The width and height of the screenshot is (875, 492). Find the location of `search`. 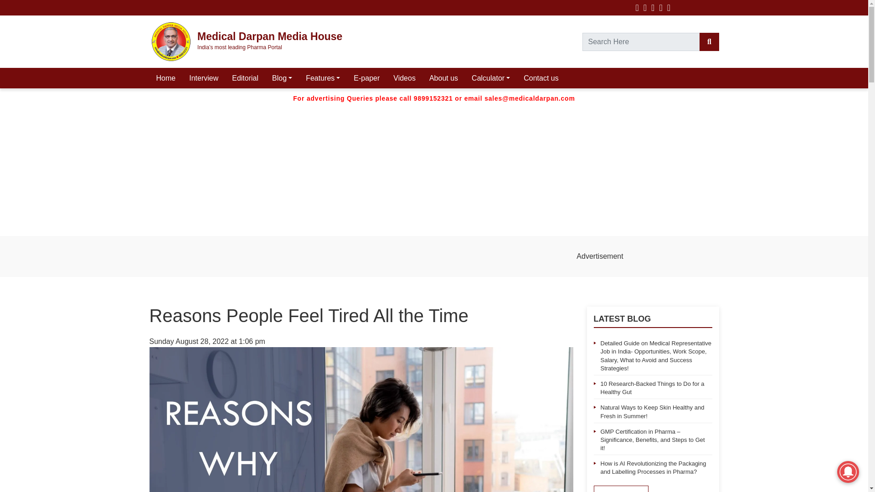

search is located at coordinates (709, 42).